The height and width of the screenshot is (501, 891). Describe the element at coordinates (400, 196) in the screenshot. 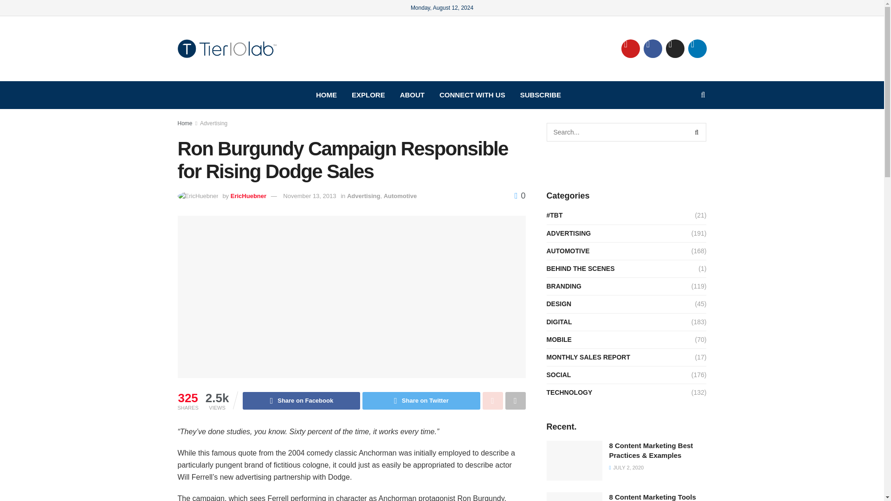

I see `Automotive` at that location.